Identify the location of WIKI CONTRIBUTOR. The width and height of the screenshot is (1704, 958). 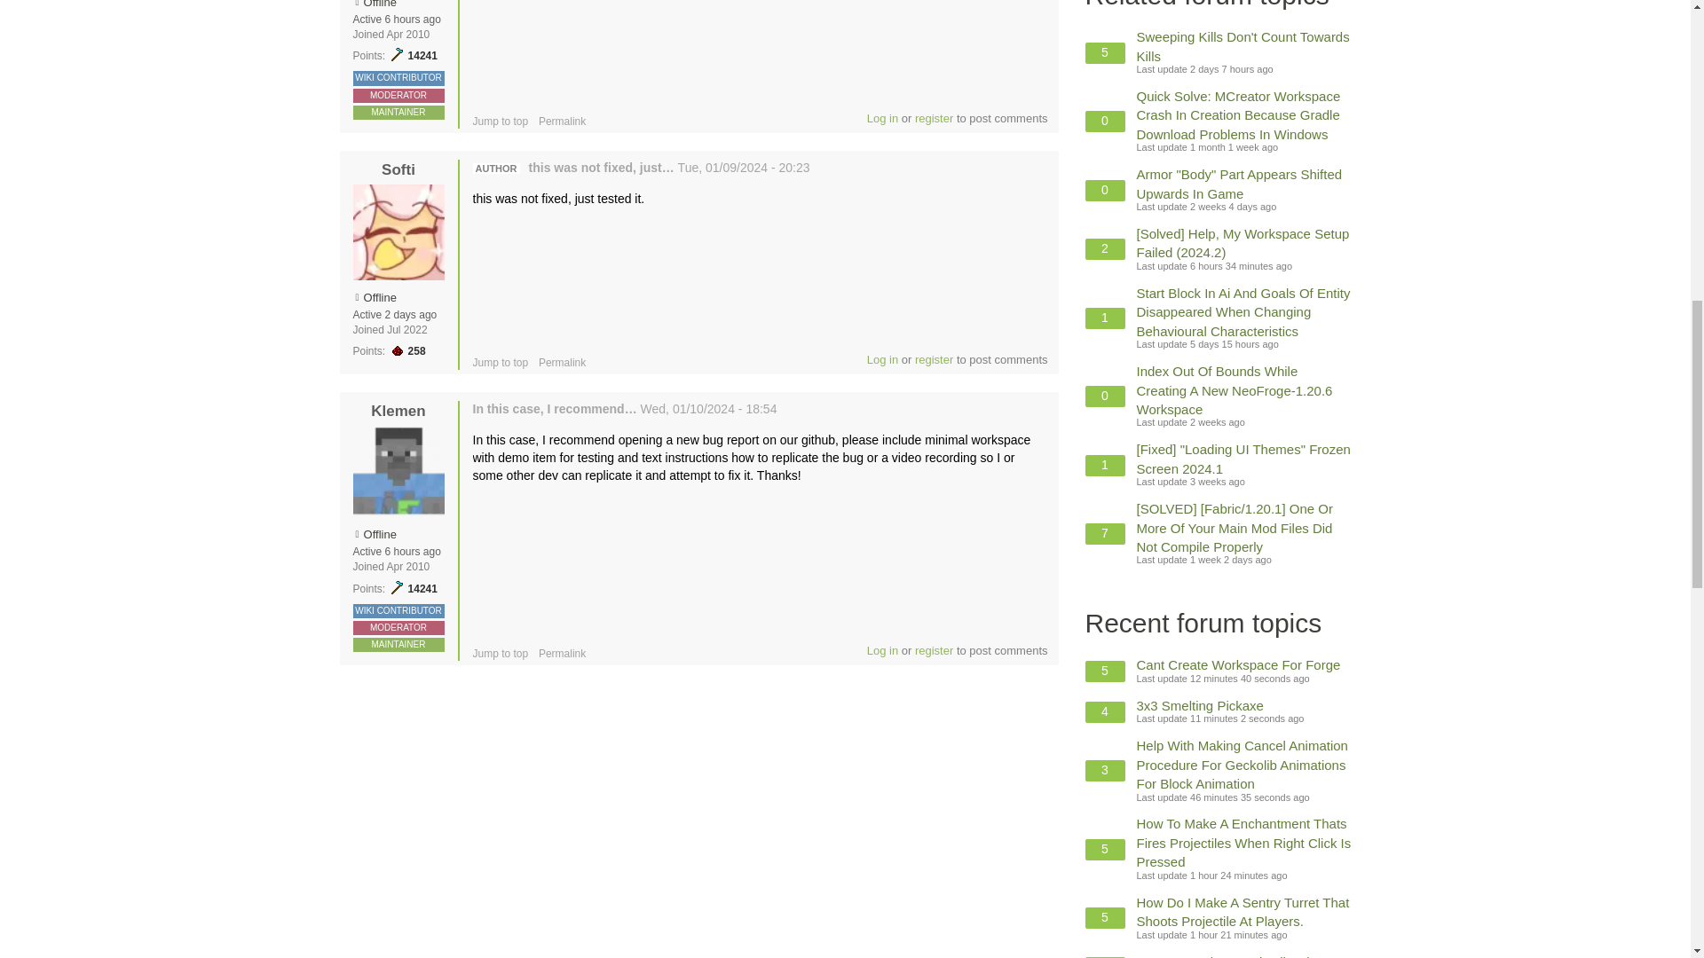
(398, 610).